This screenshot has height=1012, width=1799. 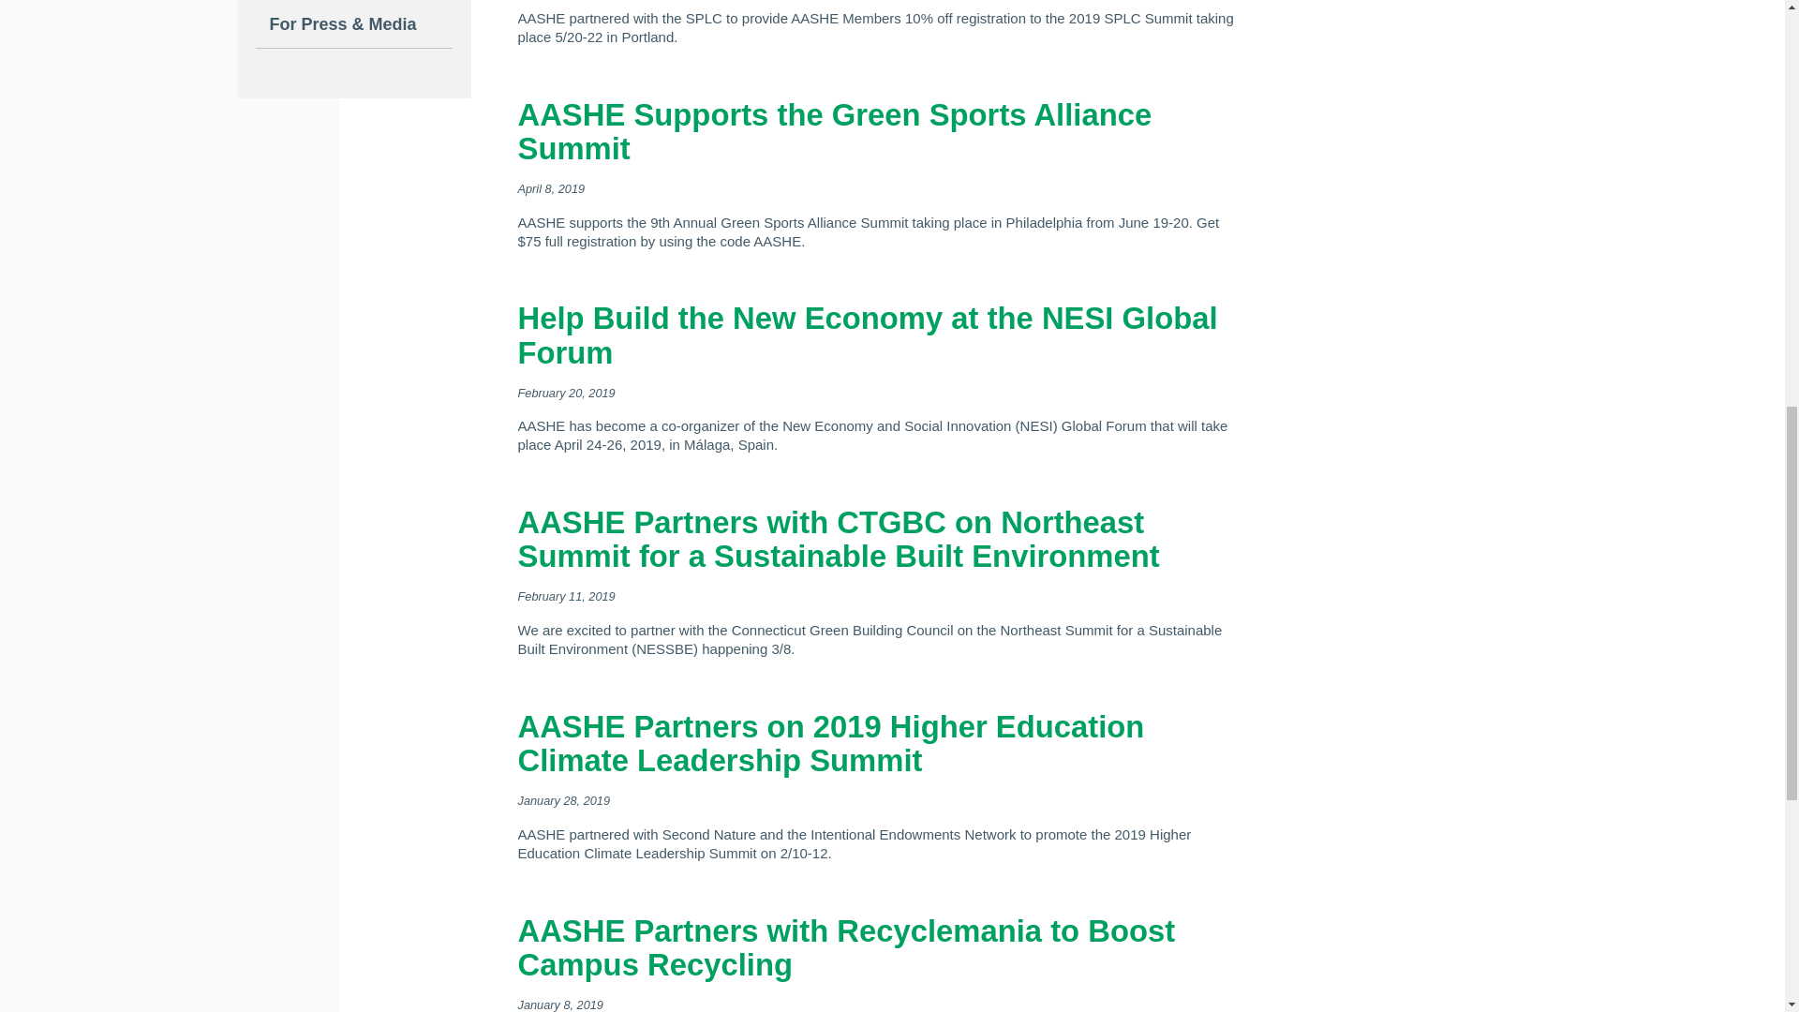 What do you see at coordinates (868, 335) in the screenshot?
I see `Help Build the New Economy at the NESI Global Forum` at bounding box center [868, 335].